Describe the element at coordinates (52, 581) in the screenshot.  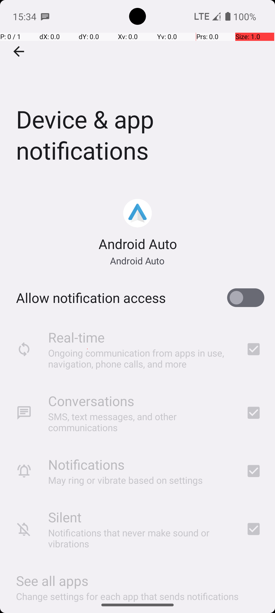
I see `See all apps` at that location.